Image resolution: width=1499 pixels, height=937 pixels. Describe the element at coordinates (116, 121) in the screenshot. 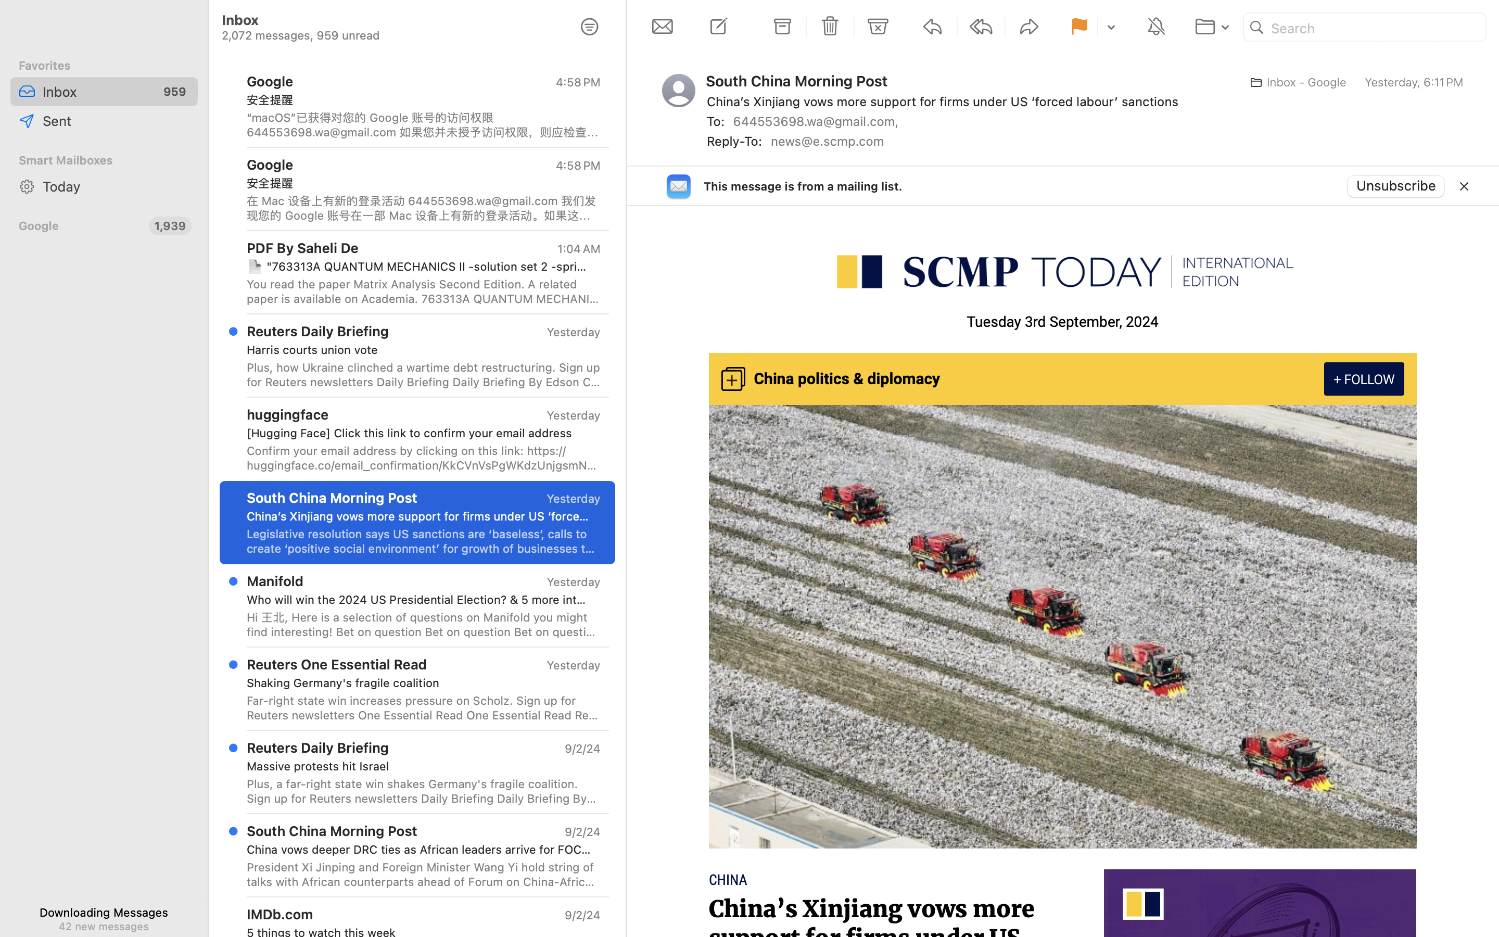

I see `Sent` at that location.